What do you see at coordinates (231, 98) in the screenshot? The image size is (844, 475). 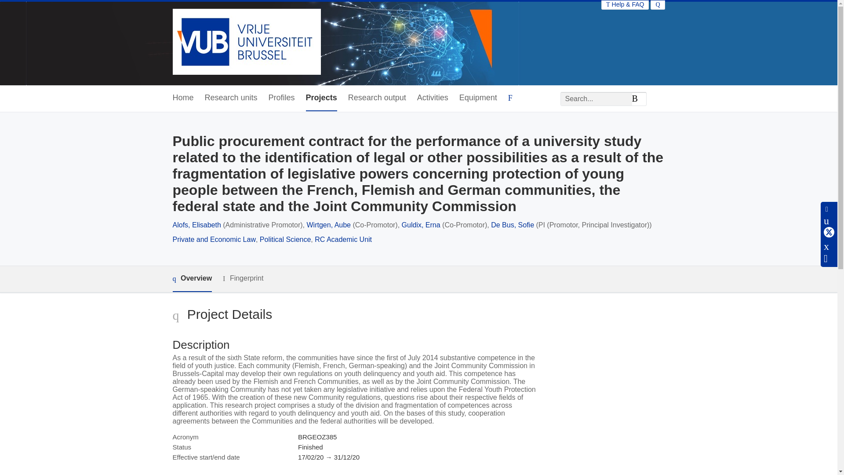 I see `Research units` at bounding box center [231, 98].